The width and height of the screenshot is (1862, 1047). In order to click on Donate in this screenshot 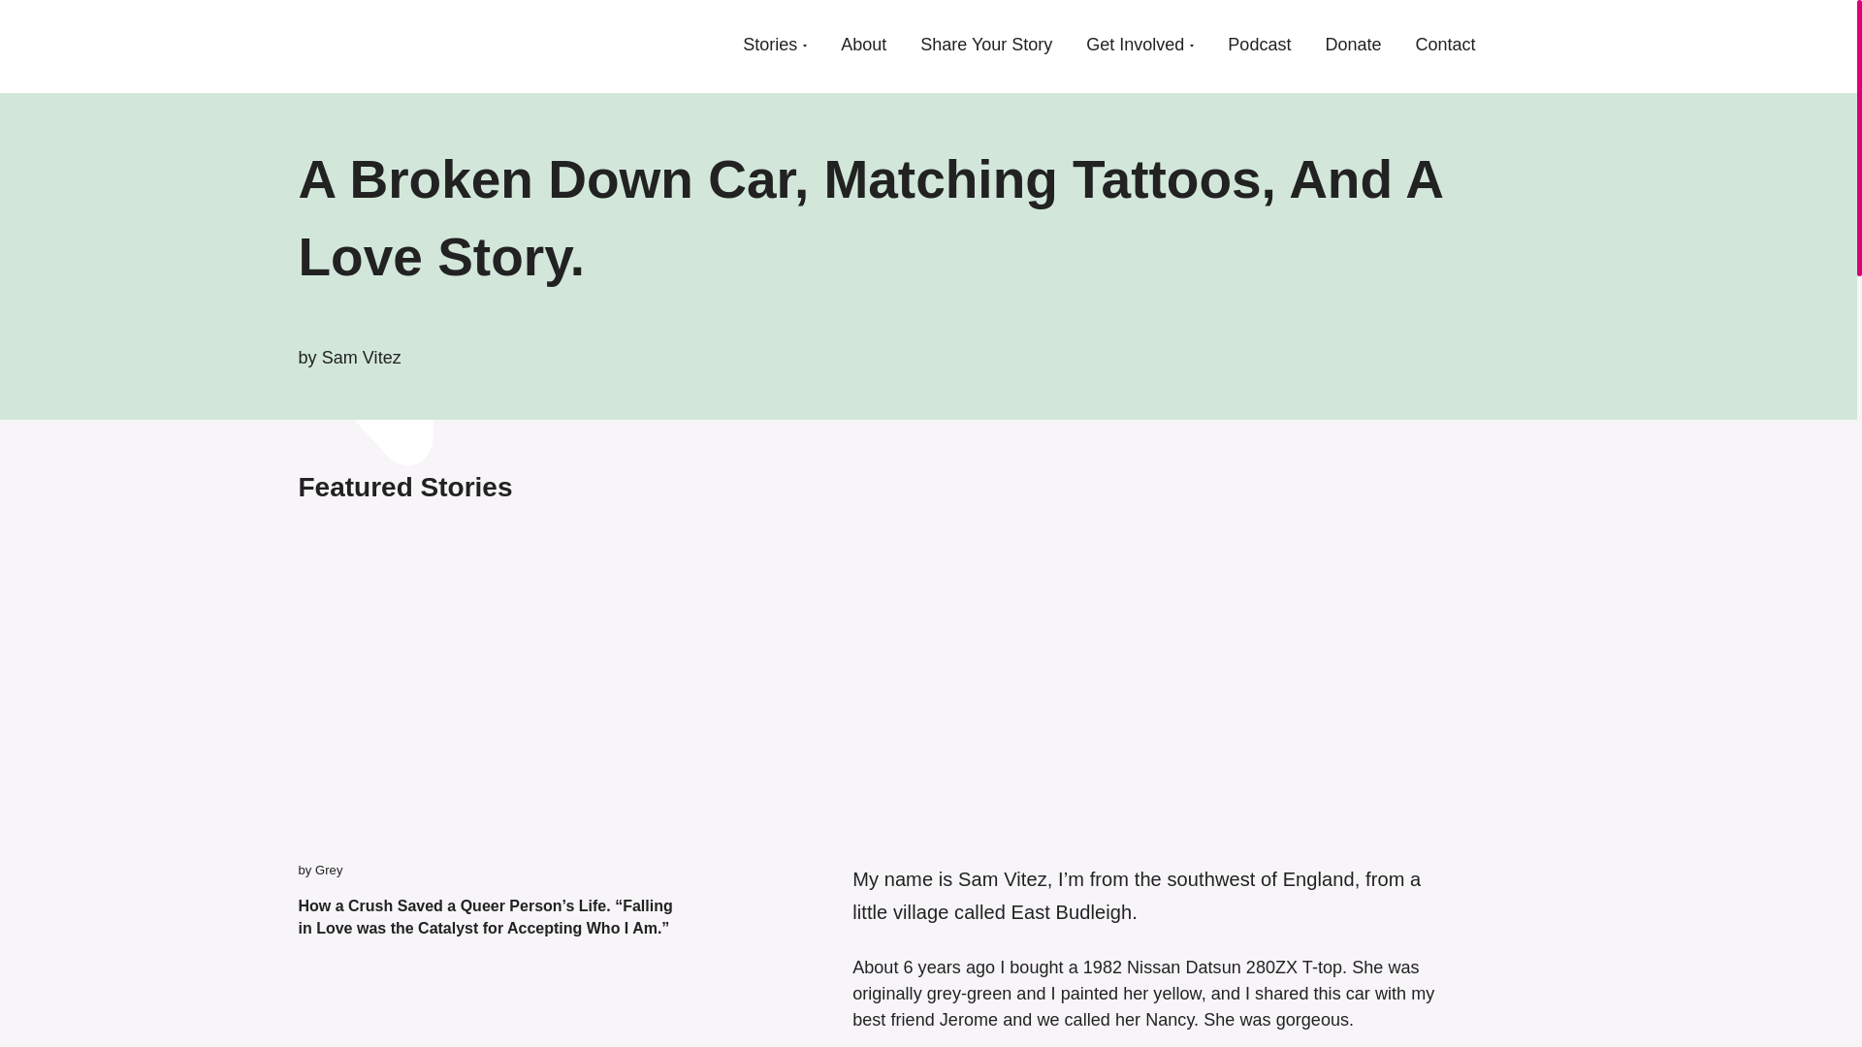, I will do `click(1352, 45)`.